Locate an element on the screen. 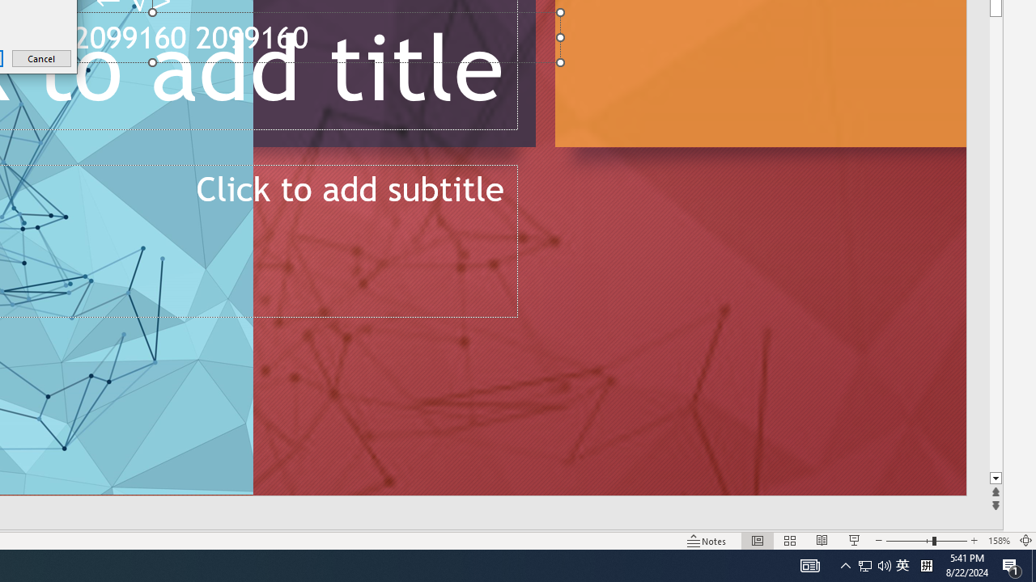  Show desktop is located at coordinates (1034, 566).